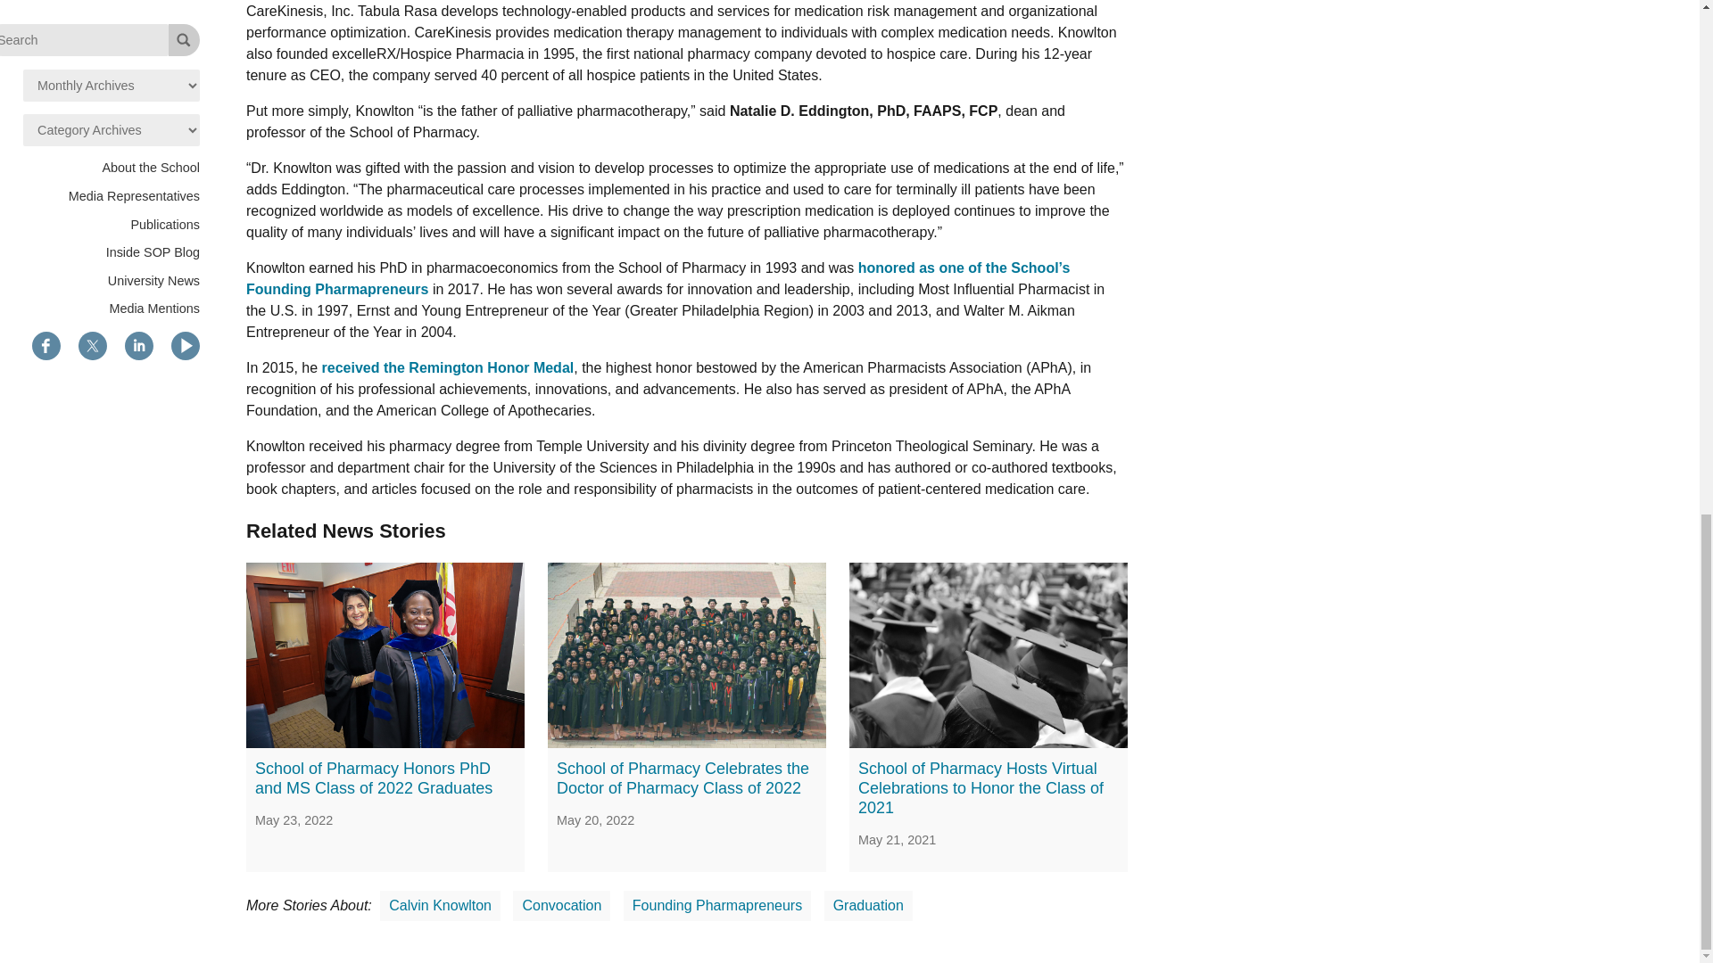  Describe the element at coordinates (440, 906) in the screenshot. I see `Calvin Knowlton` at that location.